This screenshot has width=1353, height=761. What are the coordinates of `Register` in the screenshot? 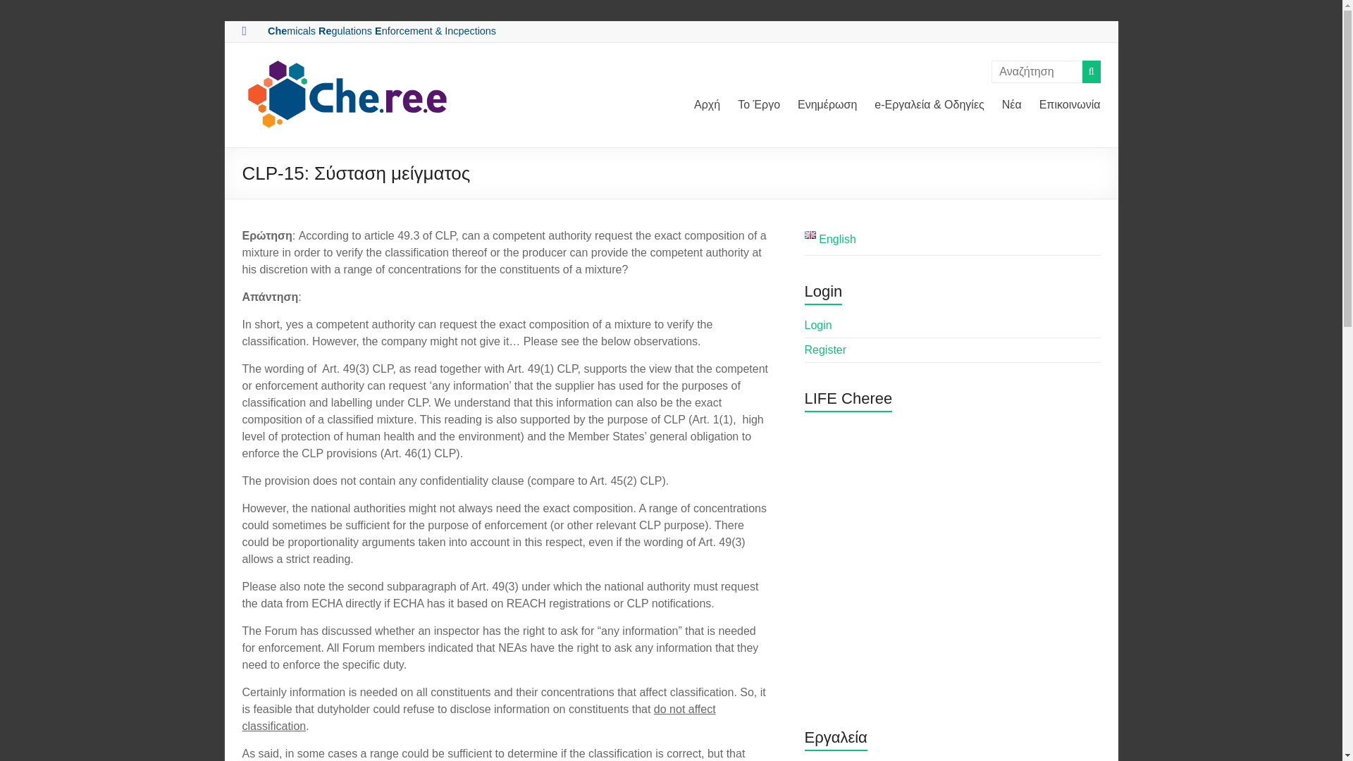 It's located at (826, 349).